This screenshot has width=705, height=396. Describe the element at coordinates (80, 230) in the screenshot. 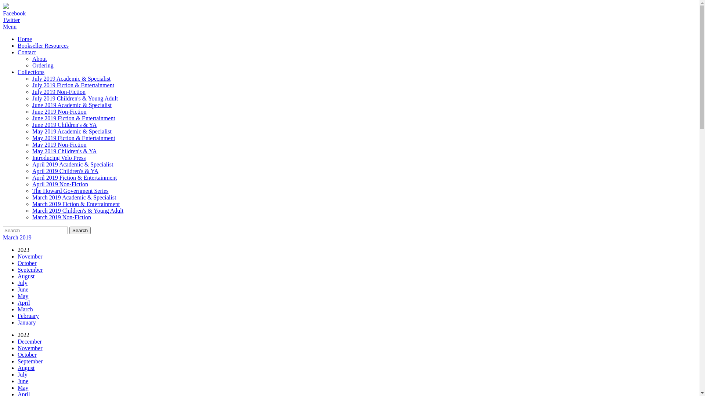

I see `Search` at that location.